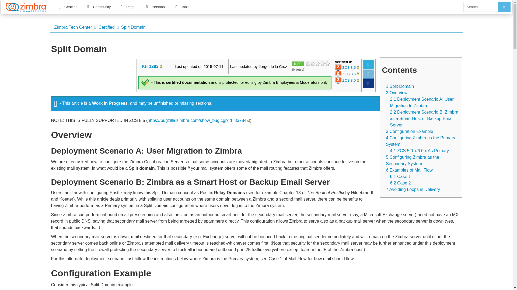  I want to click on Main Page, so click(73, 27).